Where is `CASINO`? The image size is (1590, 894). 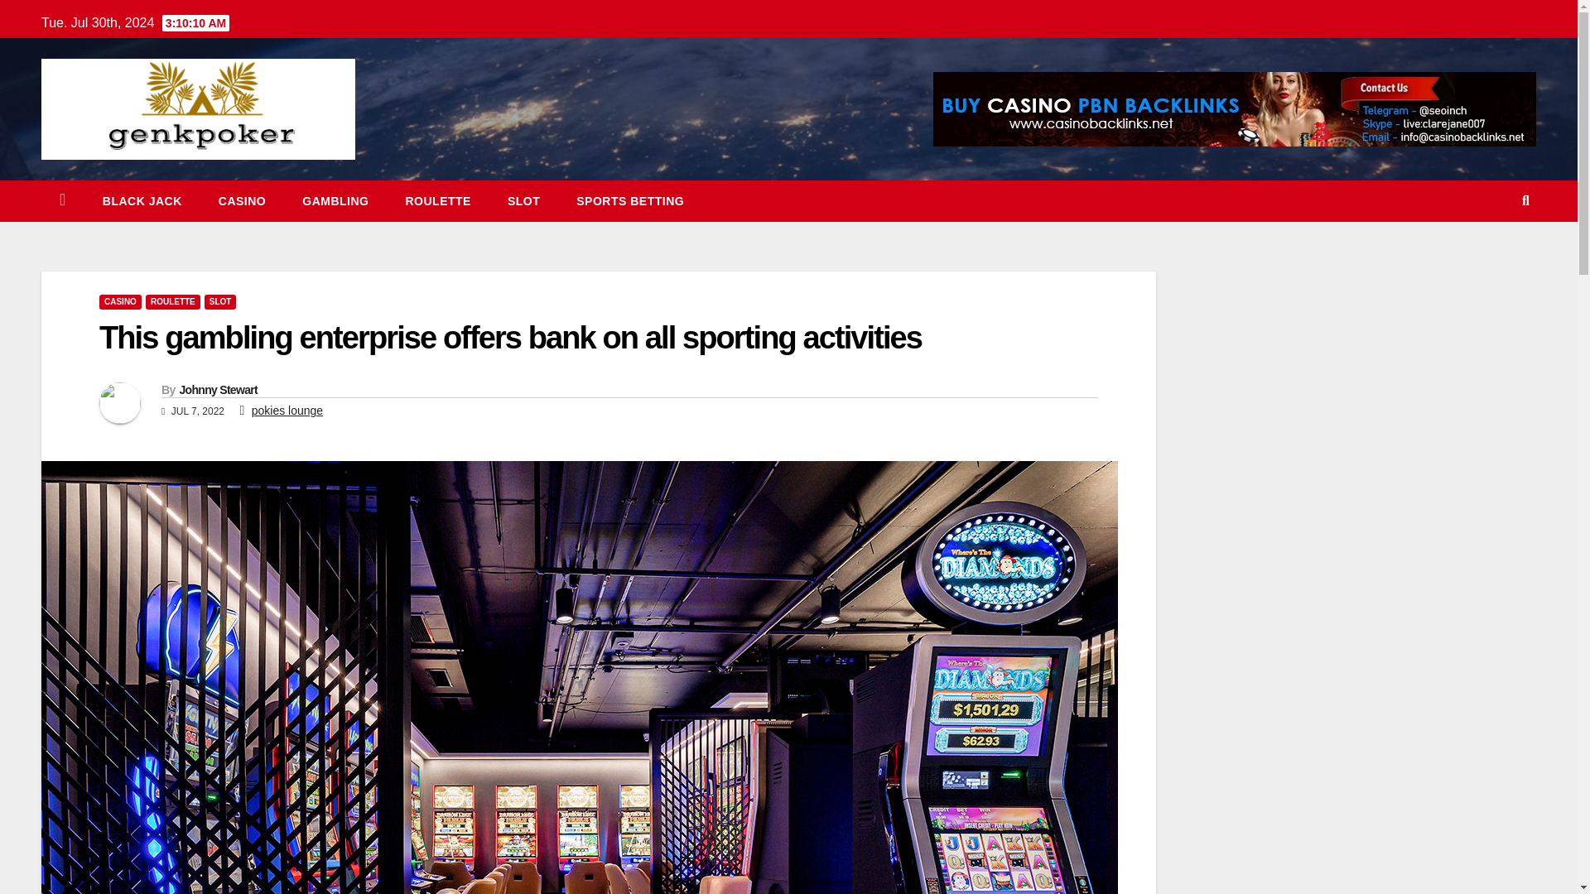 CASINO is located at coordinates (119, 301).